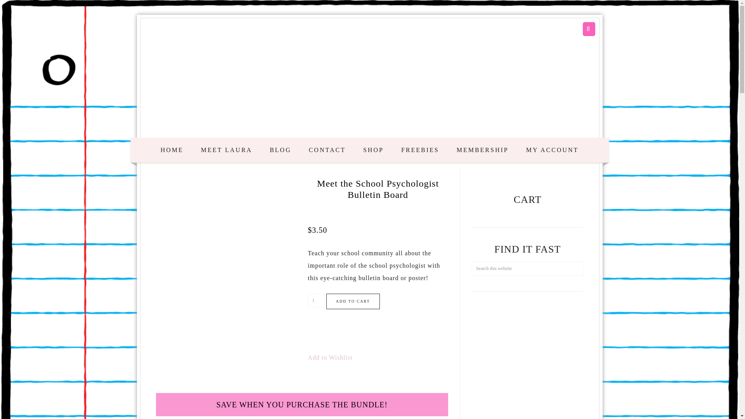 This screenshot has width=745, height=419. Describe the element at coordinates (316, 300) in the screenshot. I see `1` at that location.